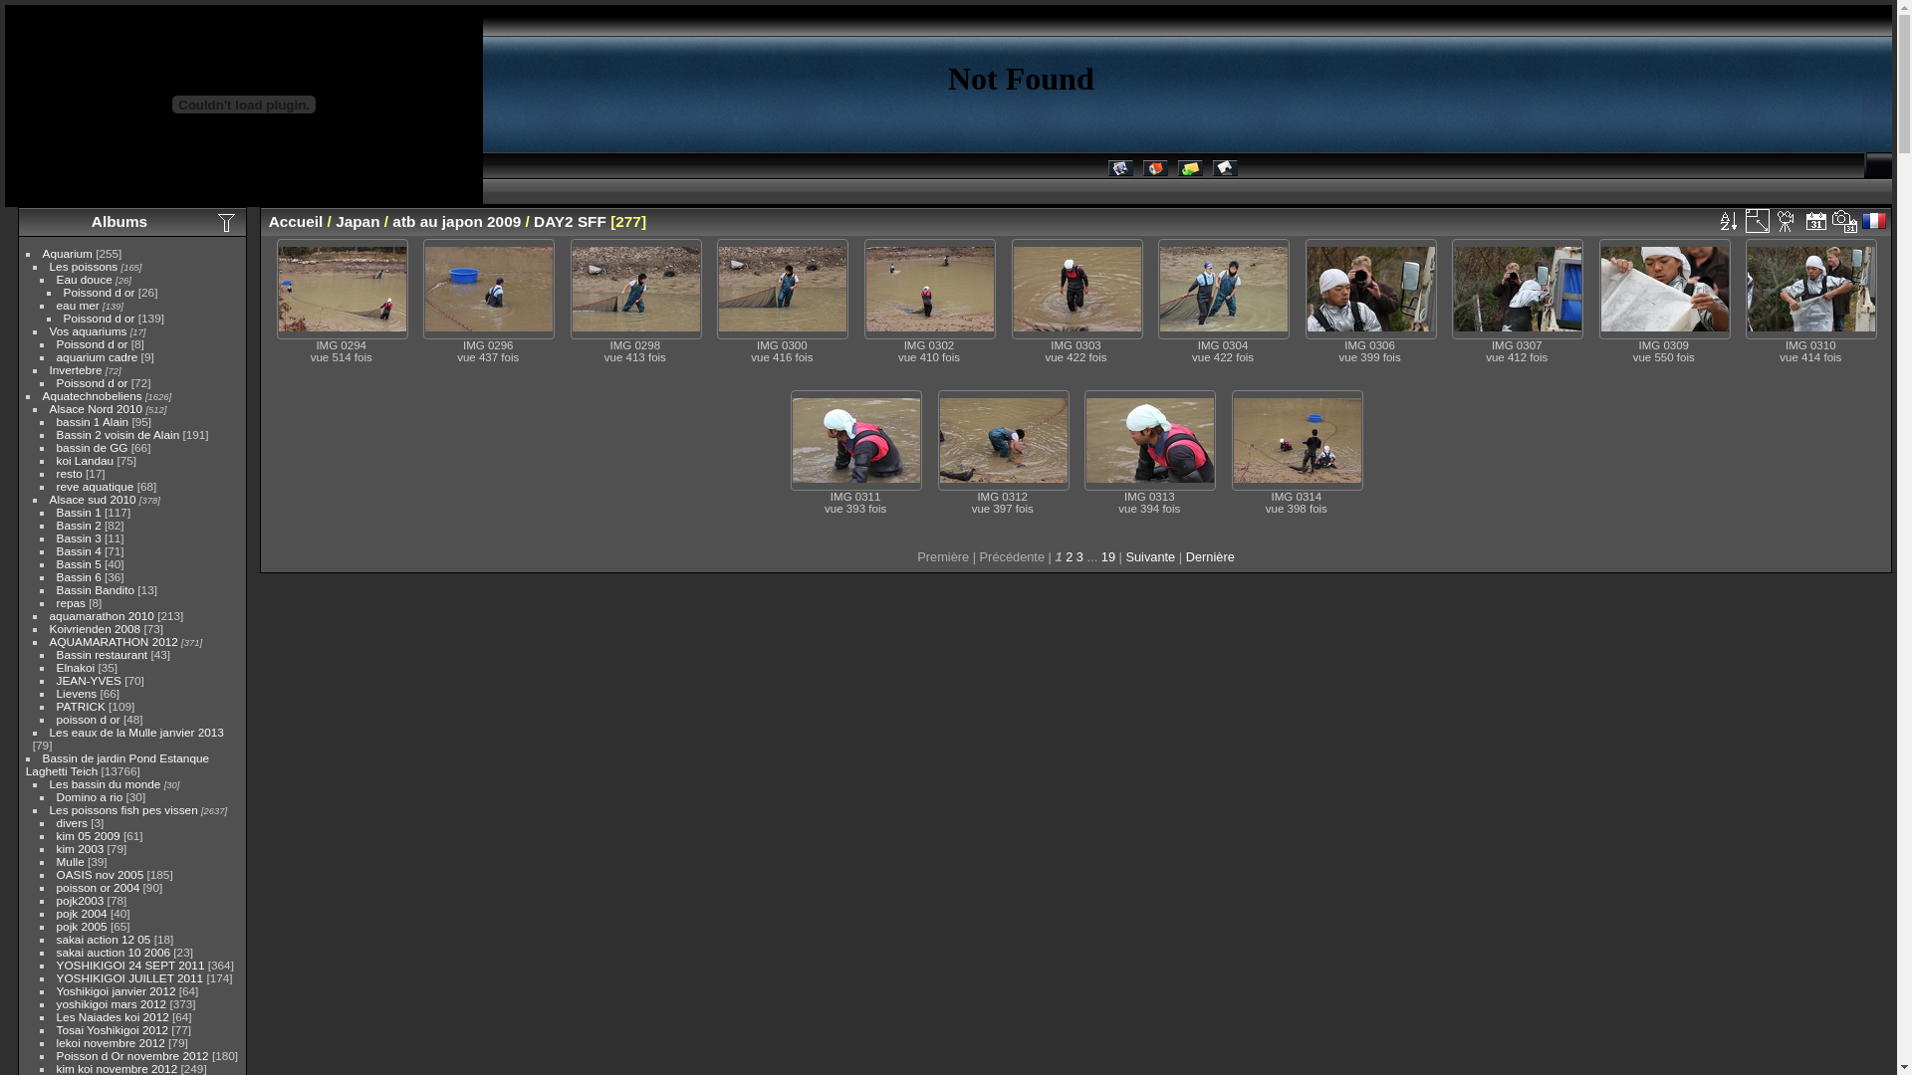  I want to click on  , so click(1728, 221).